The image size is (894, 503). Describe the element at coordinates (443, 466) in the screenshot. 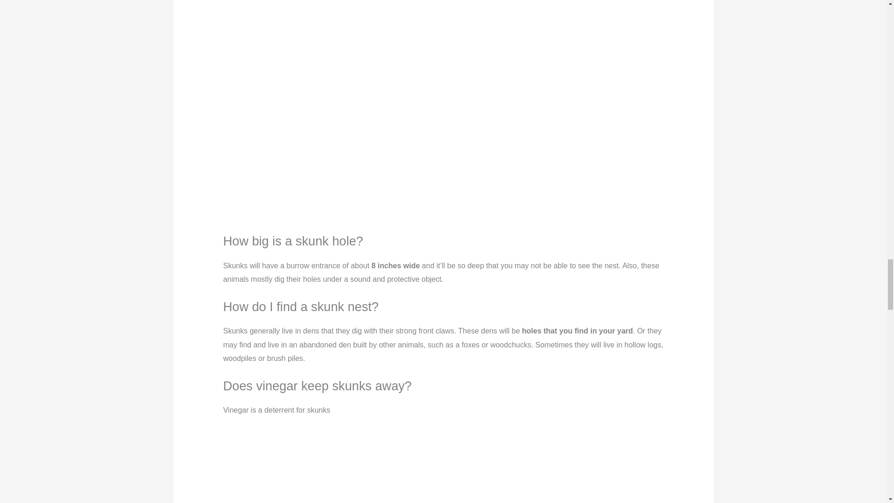

I see `Vinegar is a deterrent for skunks` at that location.